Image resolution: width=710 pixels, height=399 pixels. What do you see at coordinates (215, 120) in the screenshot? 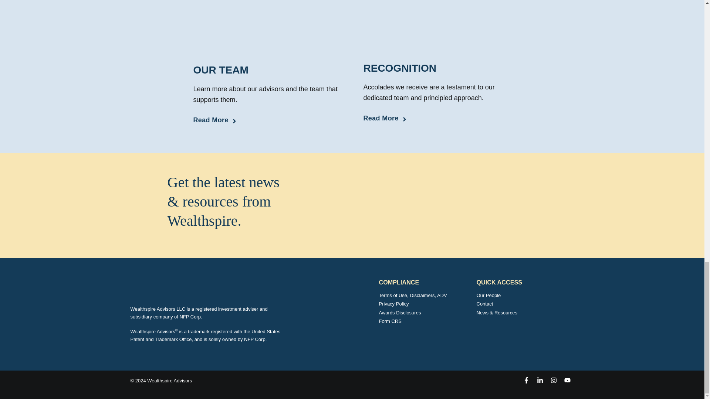
I see `Read More` at bounding box center [215, 120].